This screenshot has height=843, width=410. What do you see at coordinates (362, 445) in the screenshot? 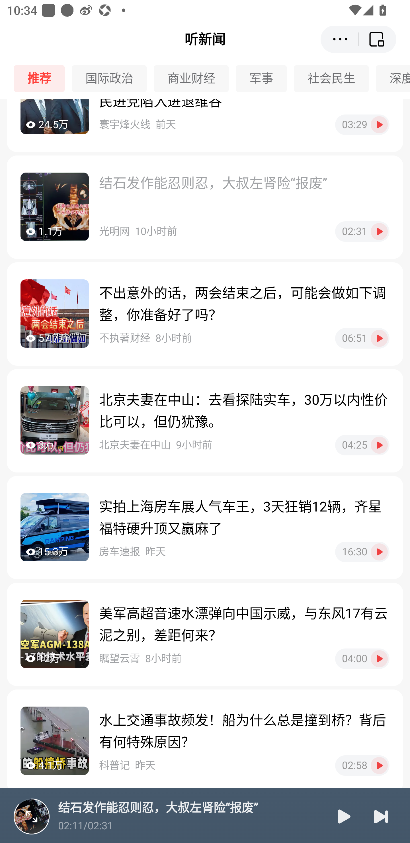
I see `04:25` at bounding box center [362, 445].